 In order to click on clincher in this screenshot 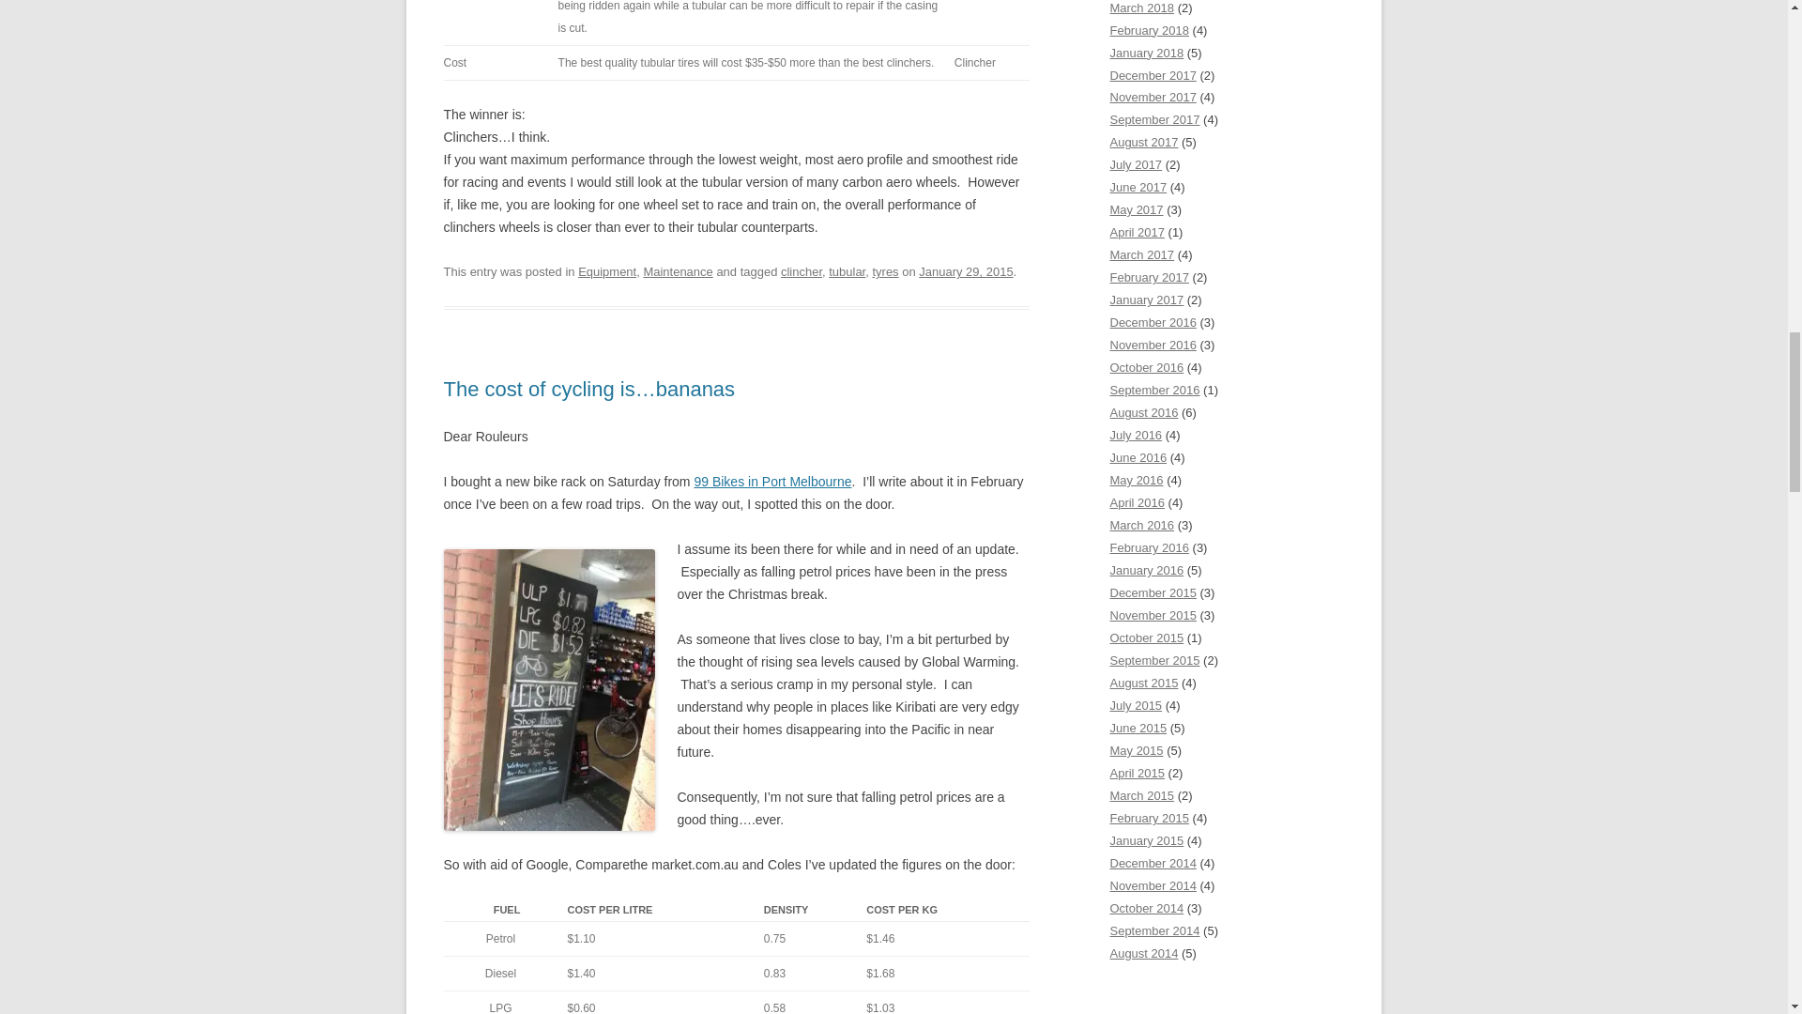, I will do `click(801, 271)`.